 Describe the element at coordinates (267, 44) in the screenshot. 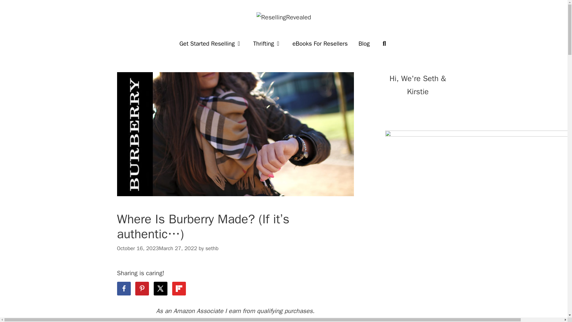

I see `Thrifting` at that location.